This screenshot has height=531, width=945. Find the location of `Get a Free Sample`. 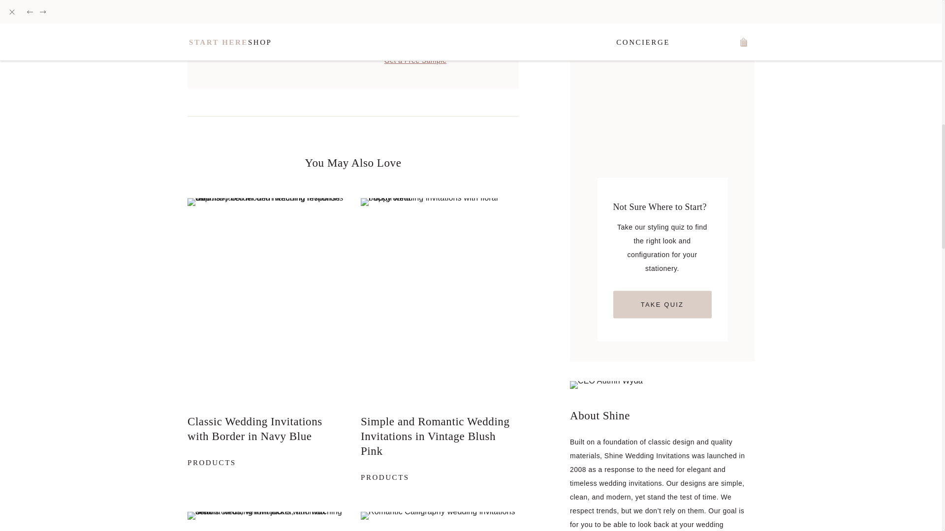

Get a Free Sample is located at coordinates (415, 35).